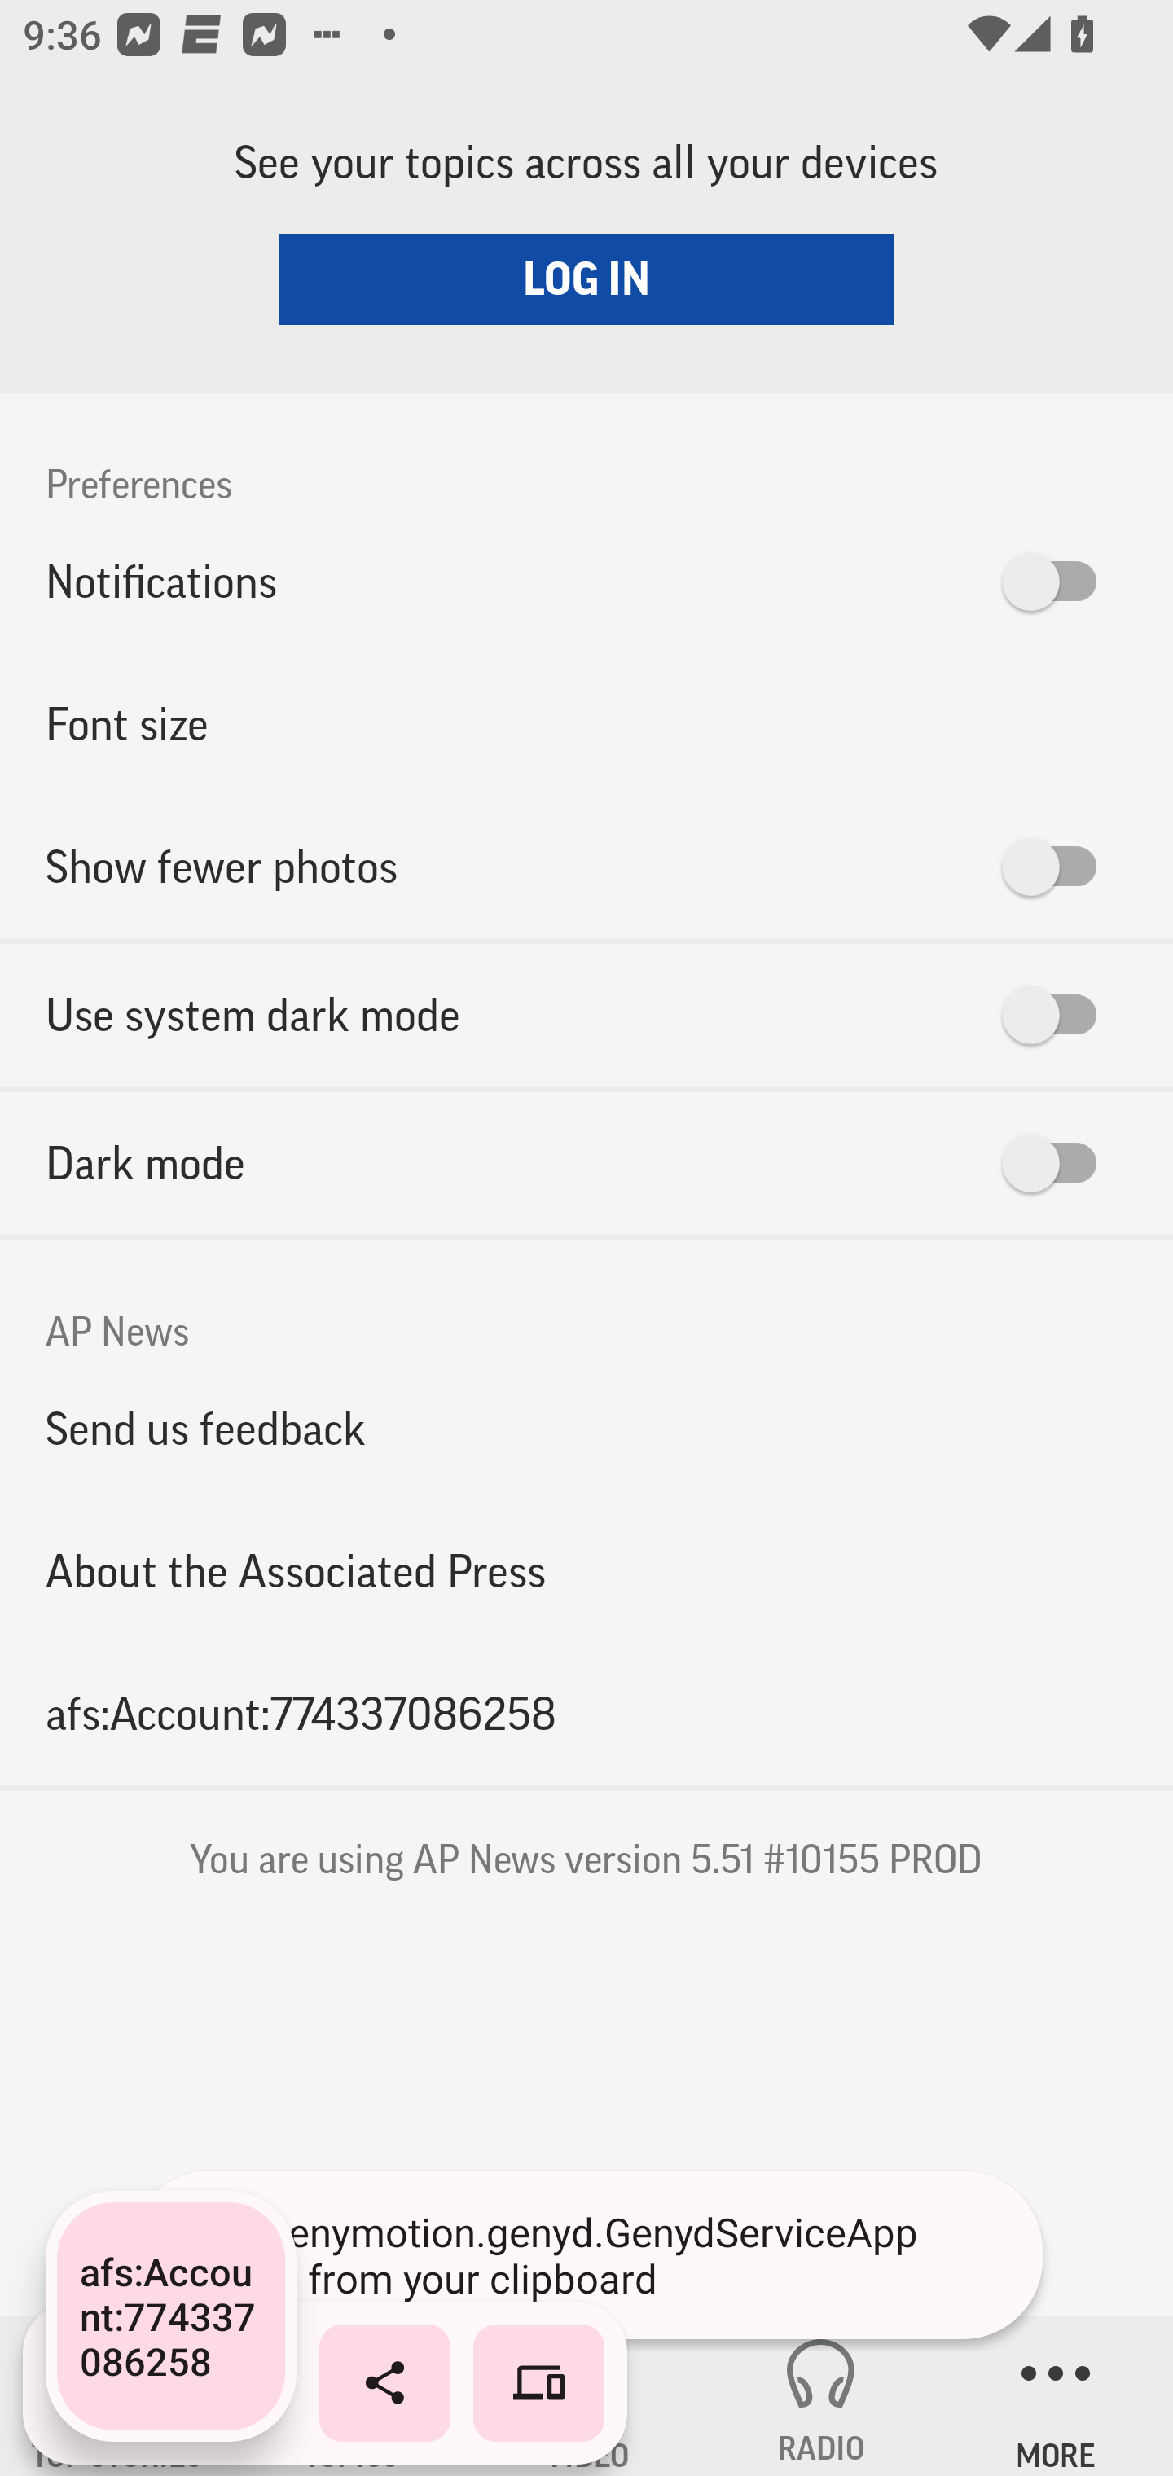 Image resolution: width=1173 pixels, height=2476 pixels. What do you see at coordinates (821, 2396) in the screenshot?
I see `RADIO` at bounding box center [821, 2396].